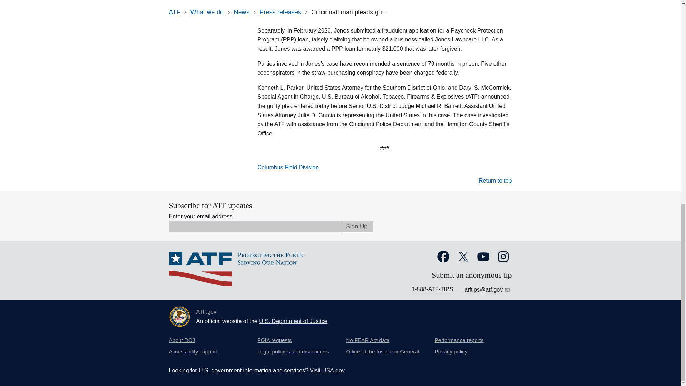 The height and width of the screenshot is (386, 686). What do you see at coordinates (274, 340) in the screenshot?
I see `FOIA requests` at bounding box center [274, 340].